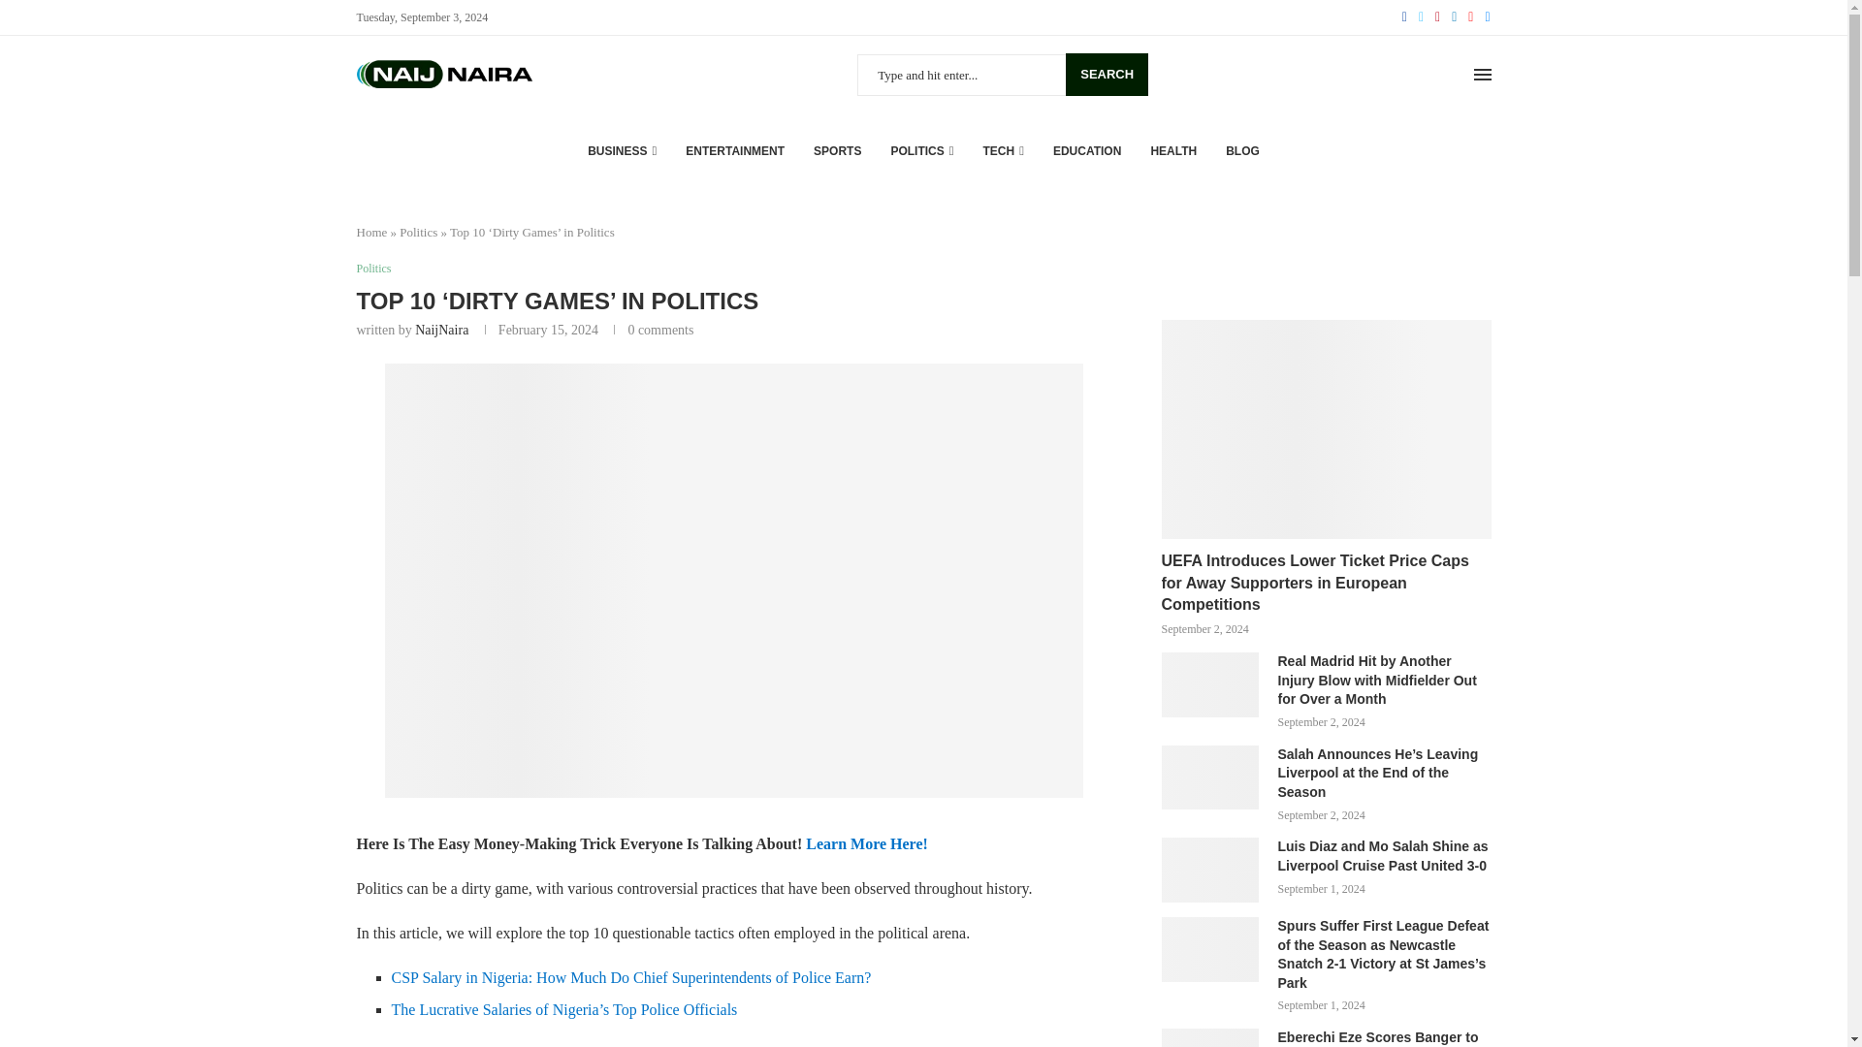  What do you see at coordinates (623, 151) in the screenshot?
I see `BUSINESS` at bounding box center [623, 151].